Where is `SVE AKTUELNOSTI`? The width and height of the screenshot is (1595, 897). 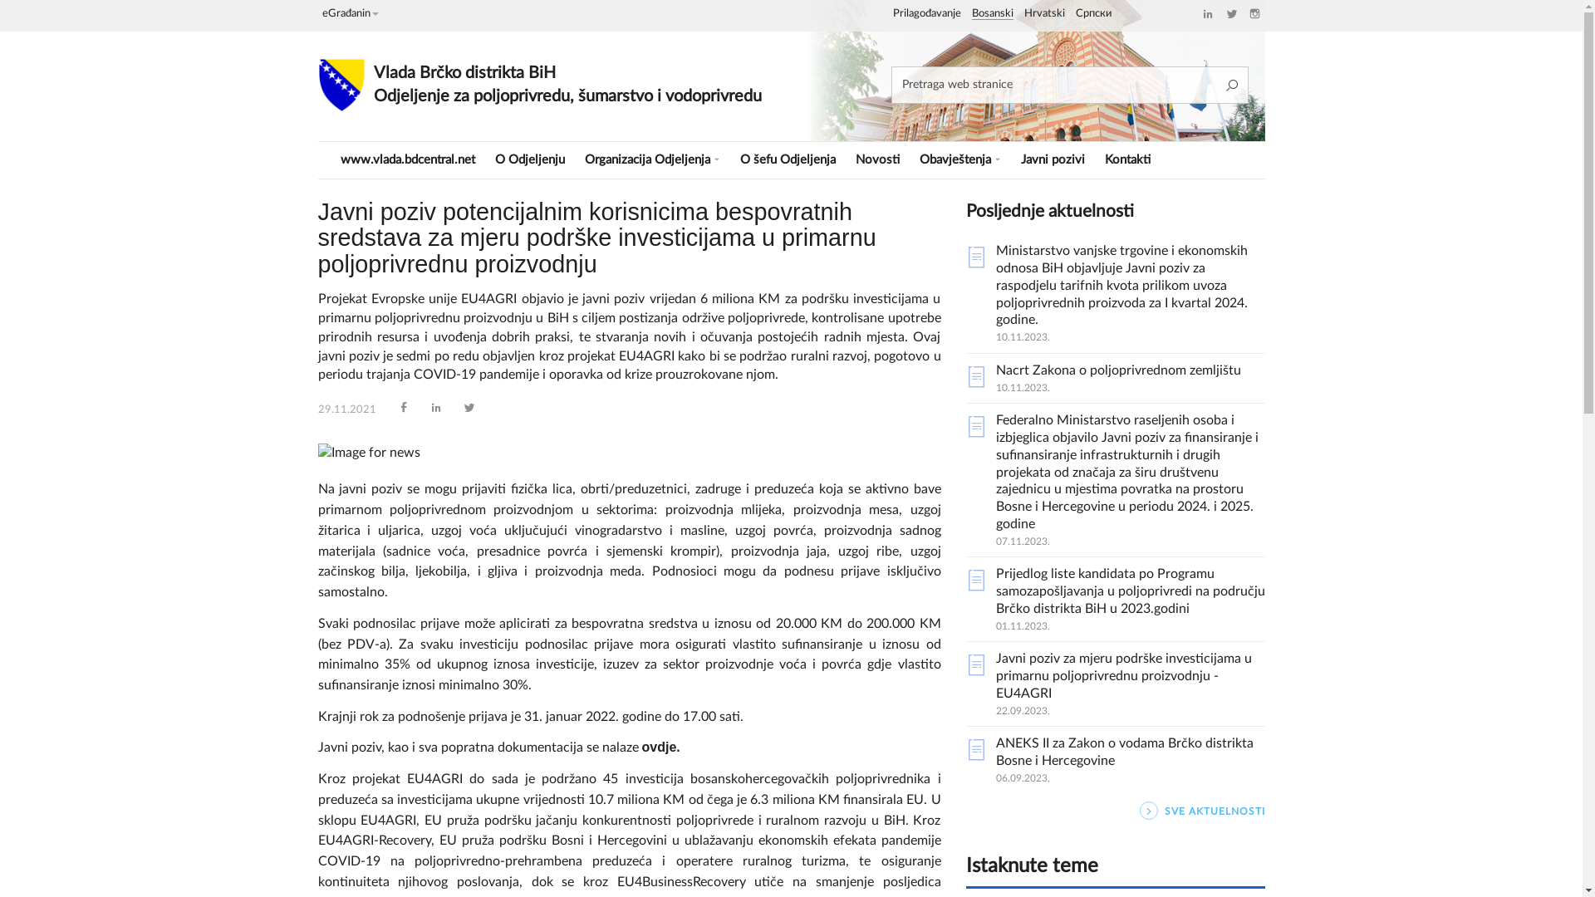
SVE AKTUELNOSTI is located at coordinates (1115, 811).